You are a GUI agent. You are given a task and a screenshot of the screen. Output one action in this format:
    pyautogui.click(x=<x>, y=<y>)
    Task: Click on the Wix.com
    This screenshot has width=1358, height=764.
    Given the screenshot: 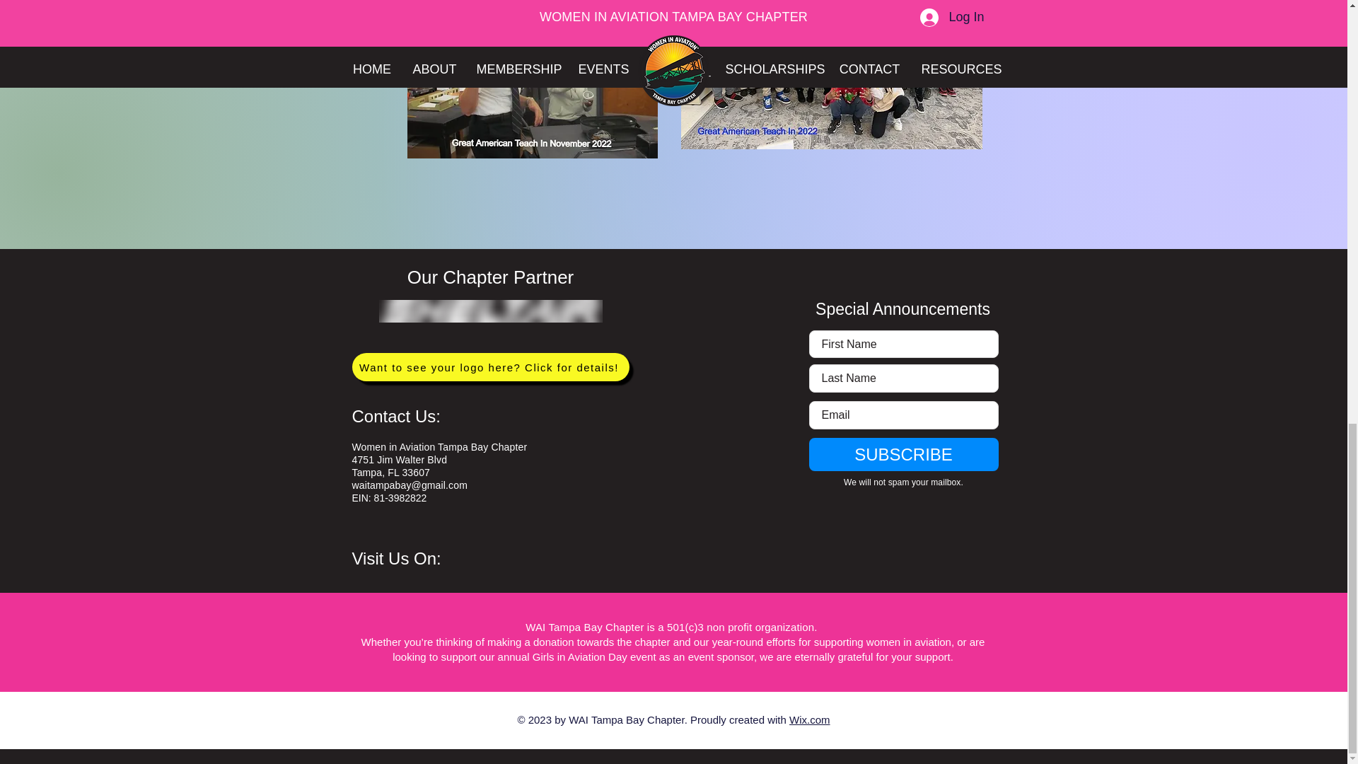 What is the action you would take?
    pyautogui.click(x=809, y=719)
    